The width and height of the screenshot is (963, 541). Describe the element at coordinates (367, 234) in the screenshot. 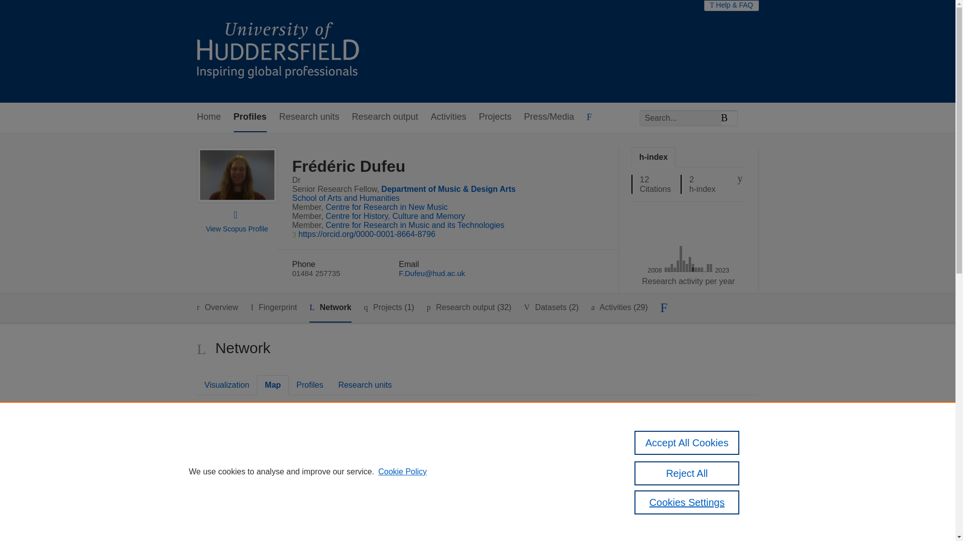

I see `Orcid` at that location.